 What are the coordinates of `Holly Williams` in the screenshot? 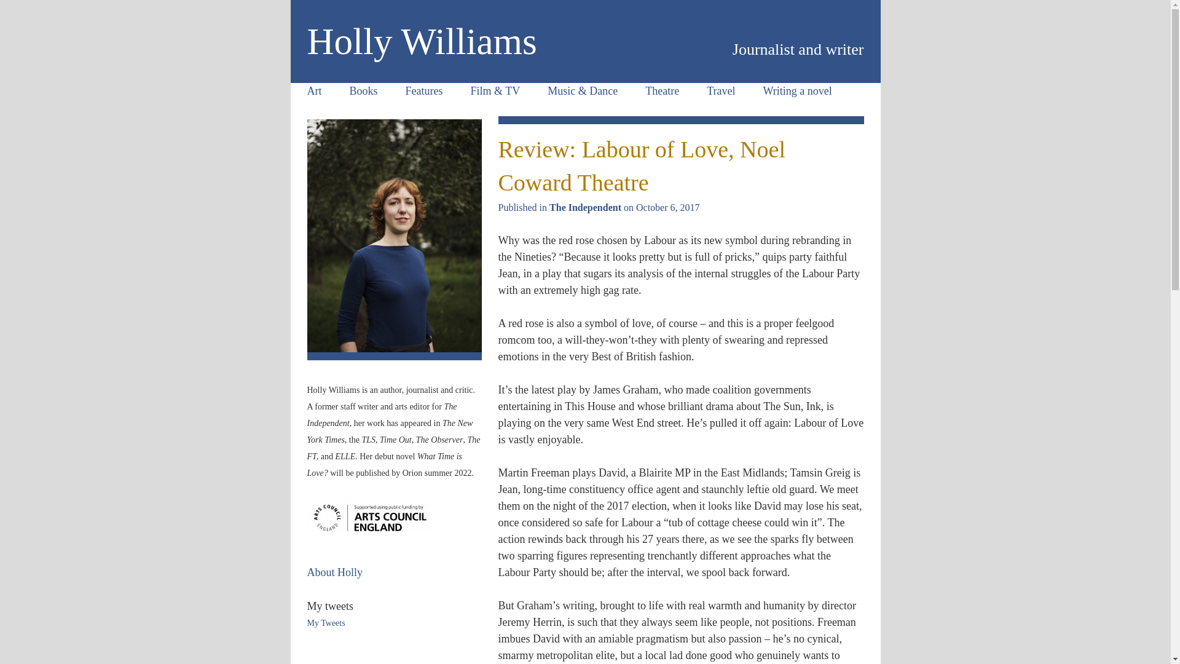 It's located at (422, 41).